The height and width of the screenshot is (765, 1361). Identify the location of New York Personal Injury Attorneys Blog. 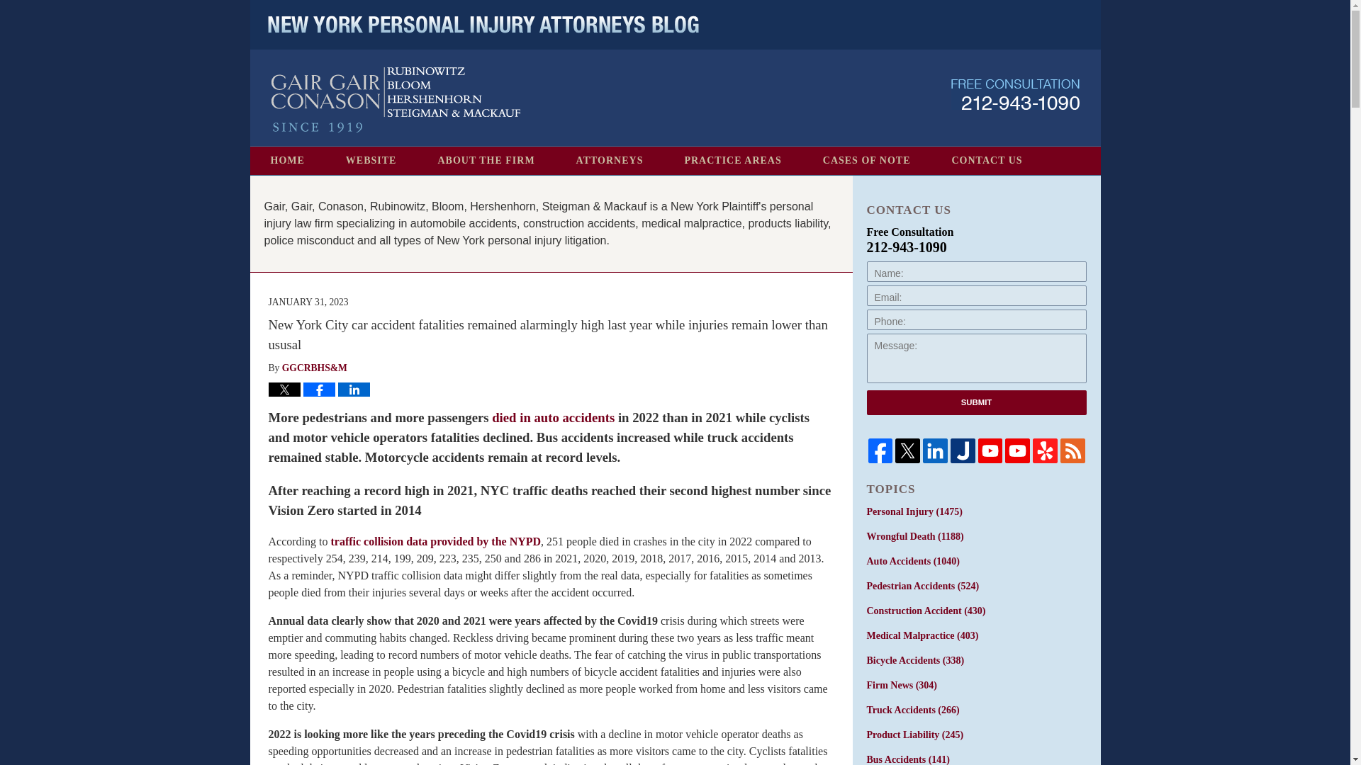
(396, 100).